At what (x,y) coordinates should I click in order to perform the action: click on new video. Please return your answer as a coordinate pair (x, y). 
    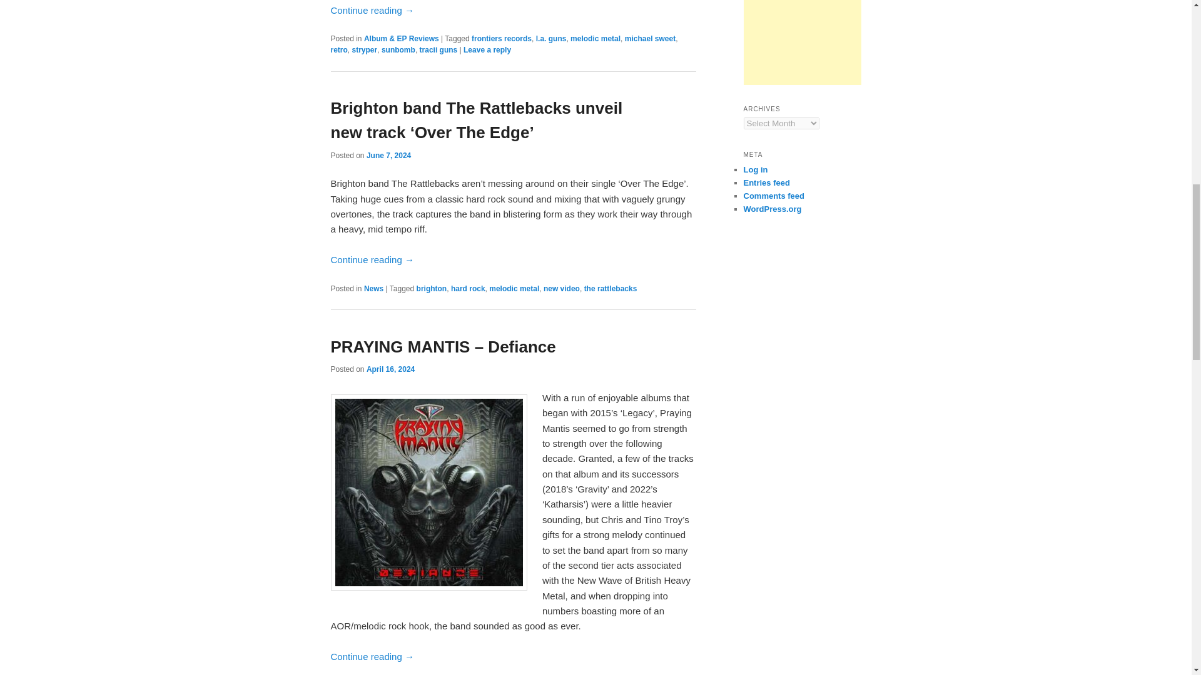
    Looking at the image, I should click on (562, 288).